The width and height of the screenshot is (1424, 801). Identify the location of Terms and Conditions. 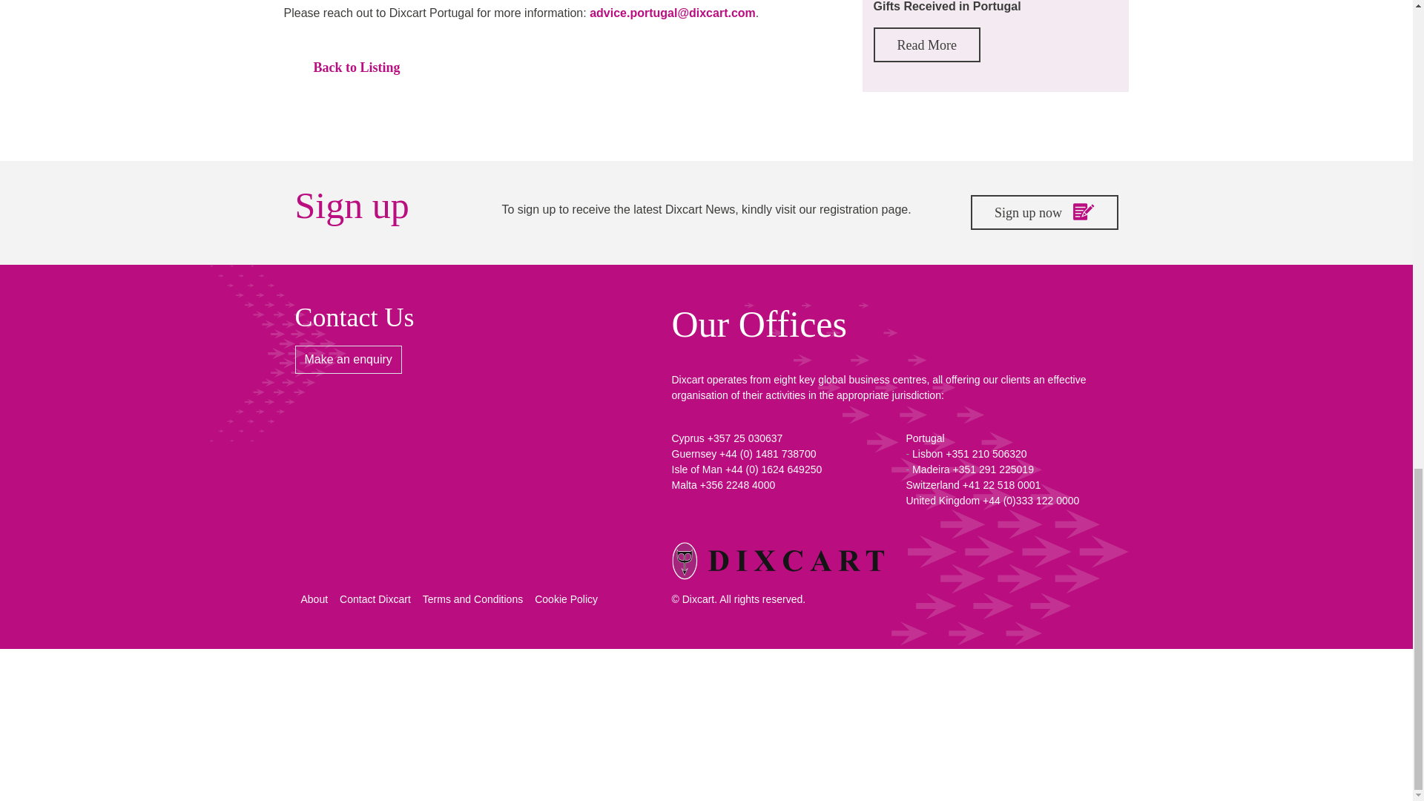
(472, 599).